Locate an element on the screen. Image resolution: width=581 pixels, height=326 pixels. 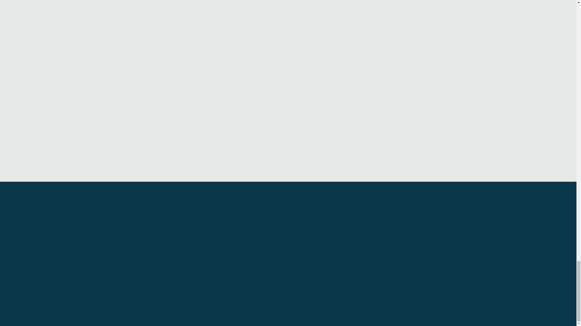
Get in touch is located at coordinates (288, 251).